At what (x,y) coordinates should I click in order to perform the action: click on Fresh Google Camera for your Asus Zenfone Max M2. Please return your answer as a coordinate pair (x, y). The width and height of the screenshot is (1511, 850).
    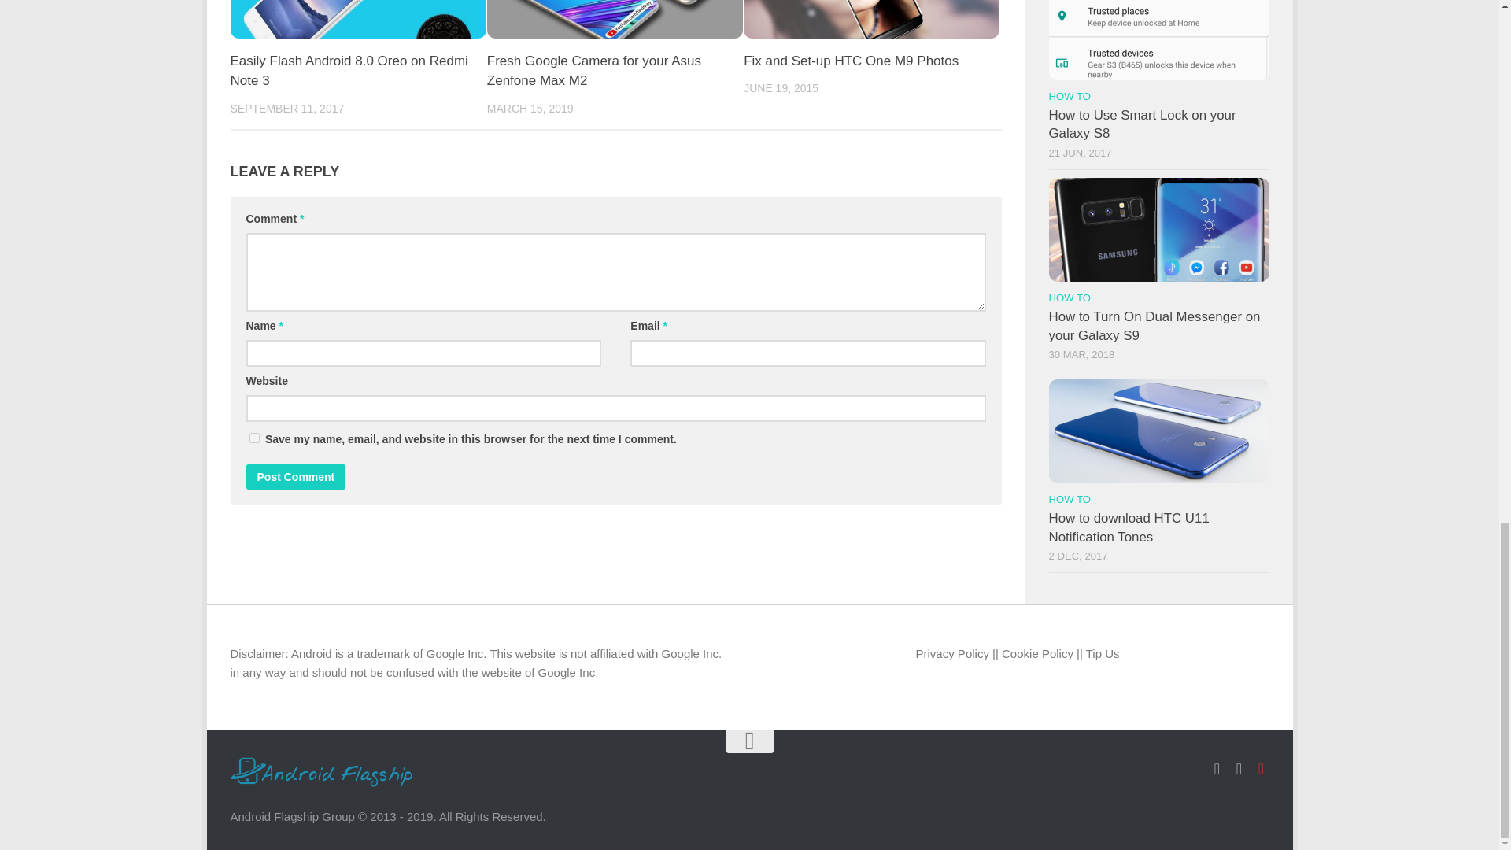
    Looking at the image, I should click on (593, 71).